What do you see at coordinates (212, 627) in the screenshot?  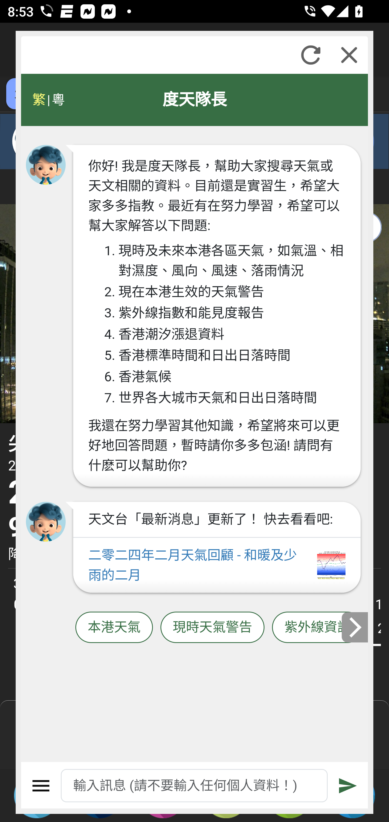 I see `現時天氣警告` at bounding box center [212, 627].